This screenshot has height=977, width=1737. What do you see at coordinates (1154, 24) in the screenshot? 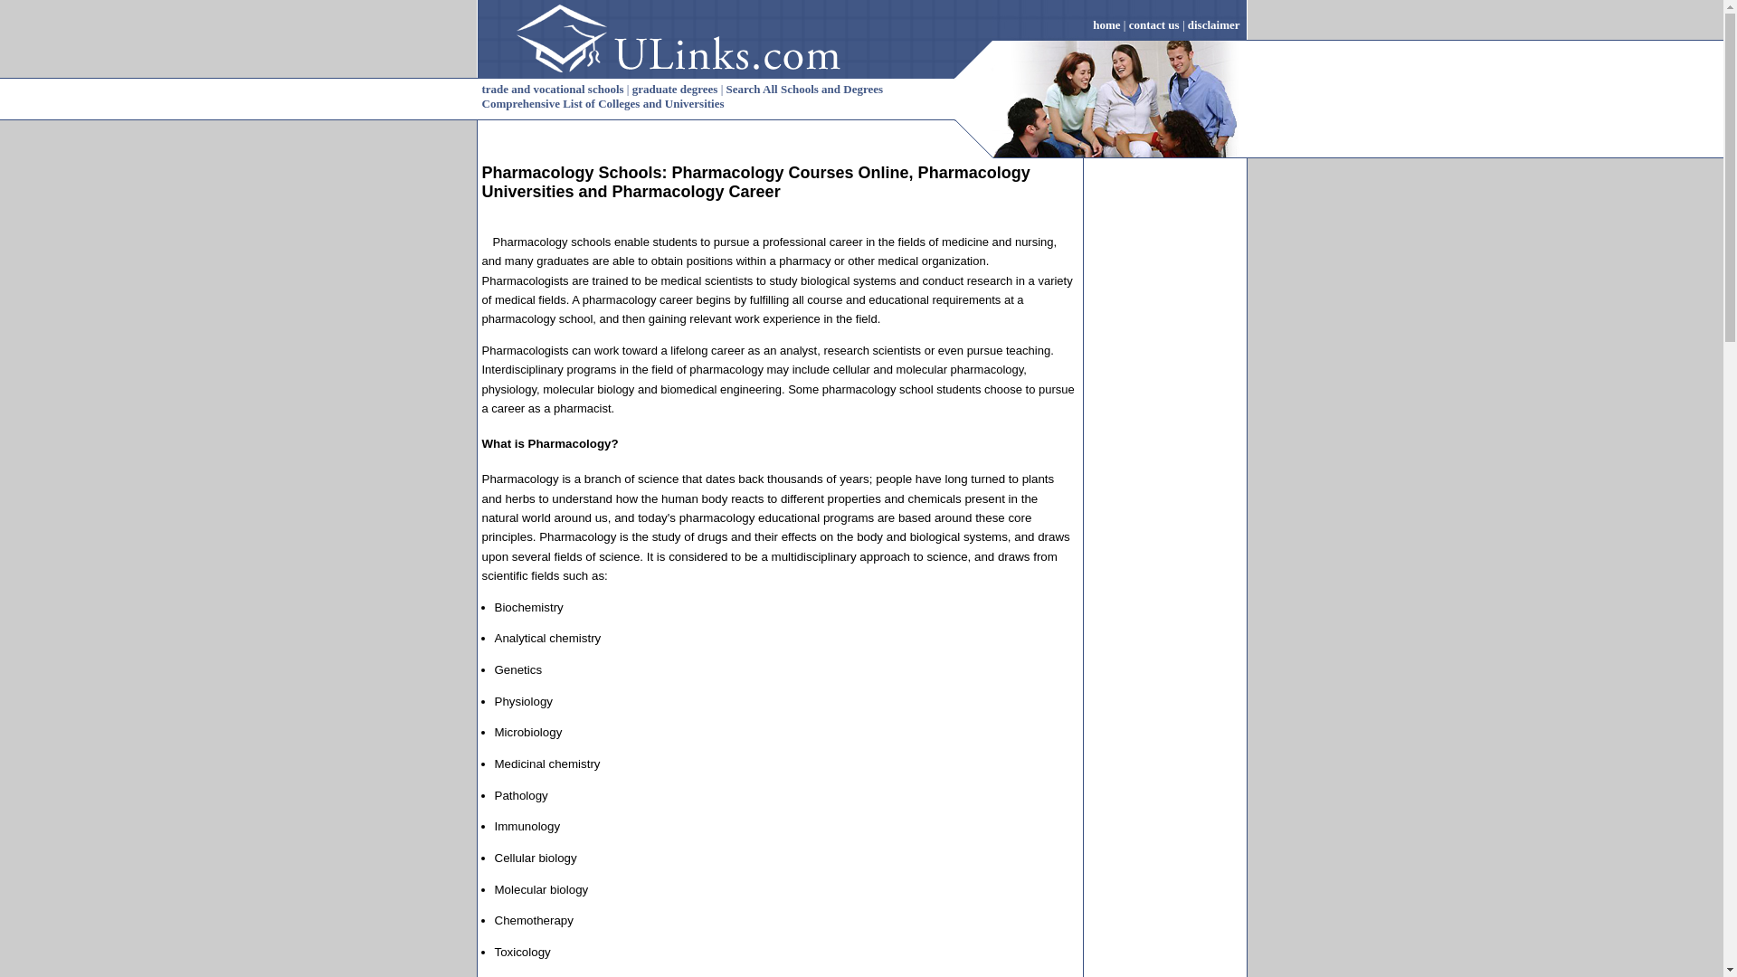
I see `contact us` at bounding box center [1154, 24].